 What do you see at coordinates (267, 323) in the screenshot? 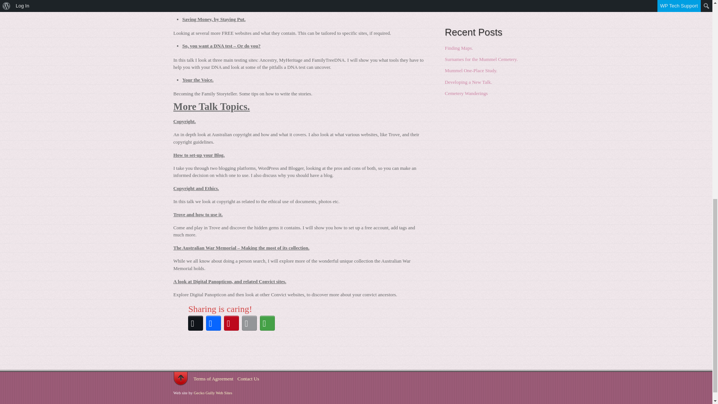
I see `More Options` at bounding box center [267, 323].